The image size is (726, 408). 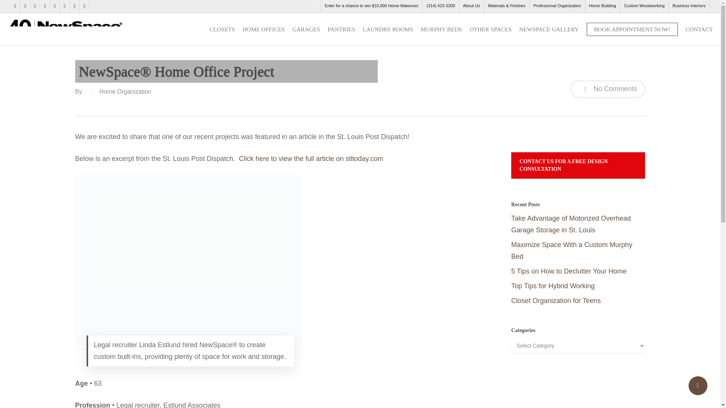 I want to click on HOME OFFICES, so click(x=263, y=29).